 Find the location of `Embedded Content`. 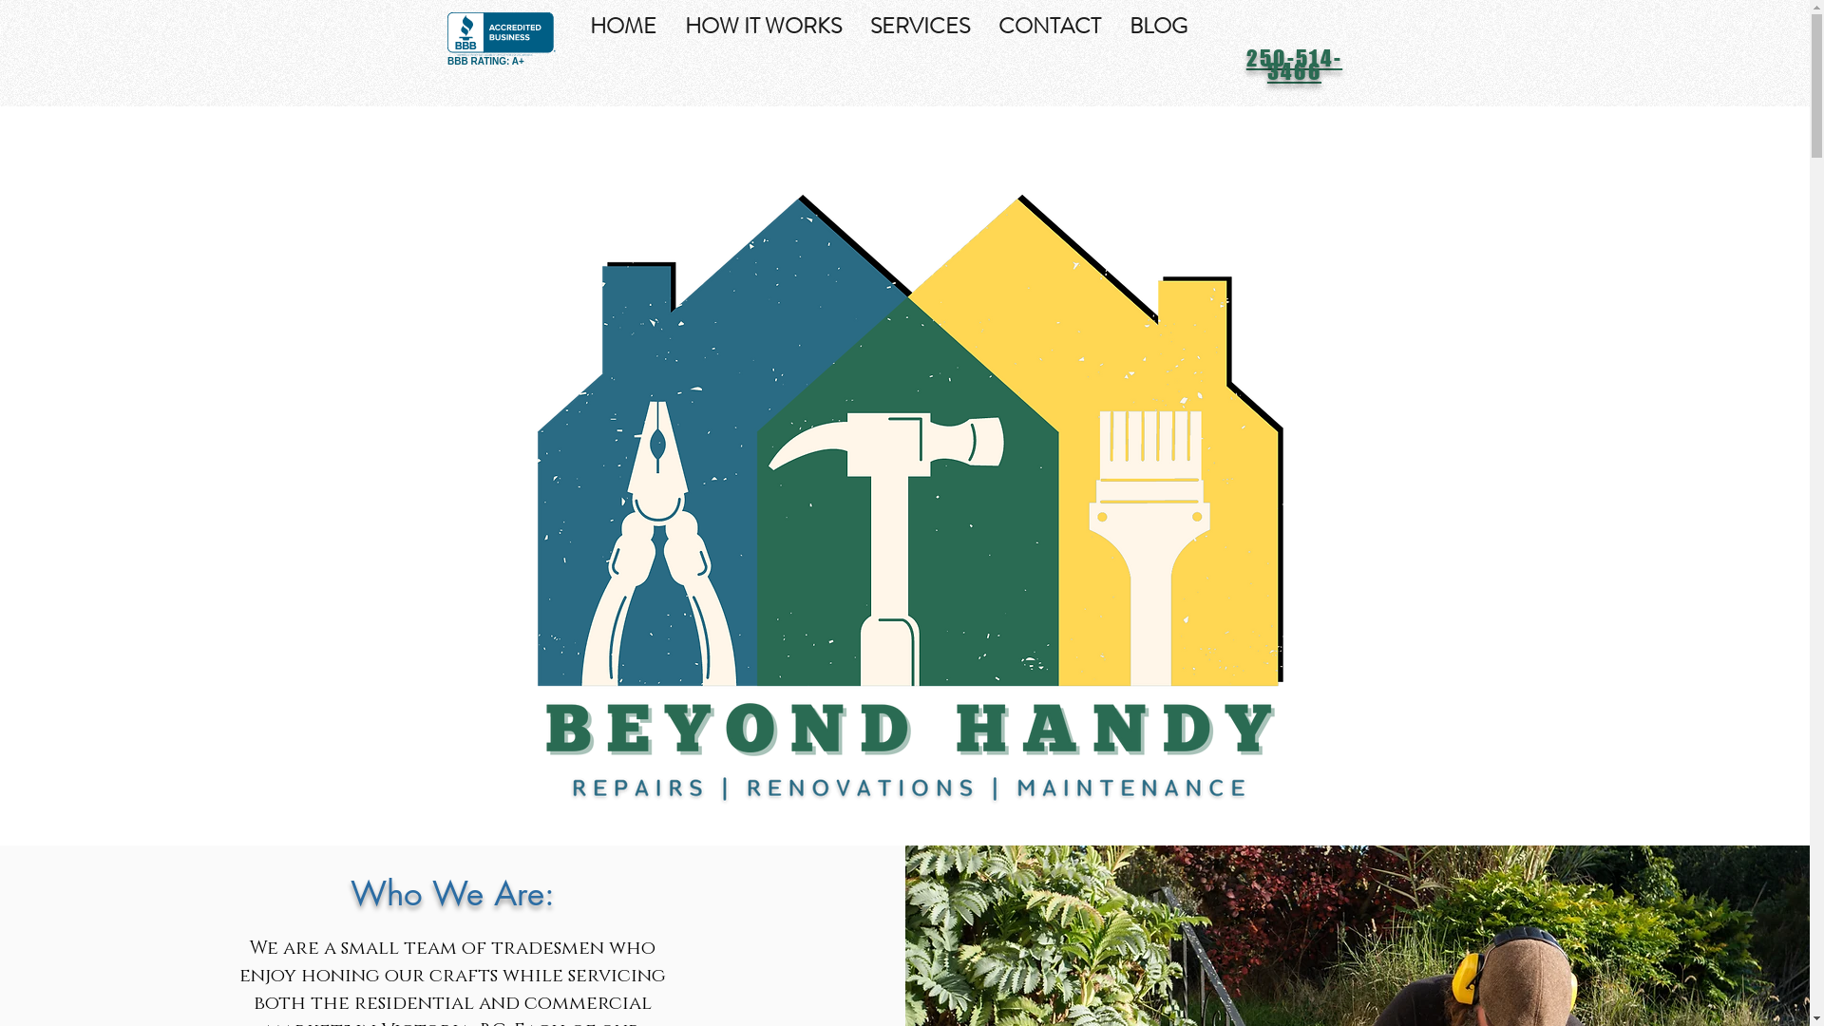

Embedded Content is located at coordinates (544, 46).